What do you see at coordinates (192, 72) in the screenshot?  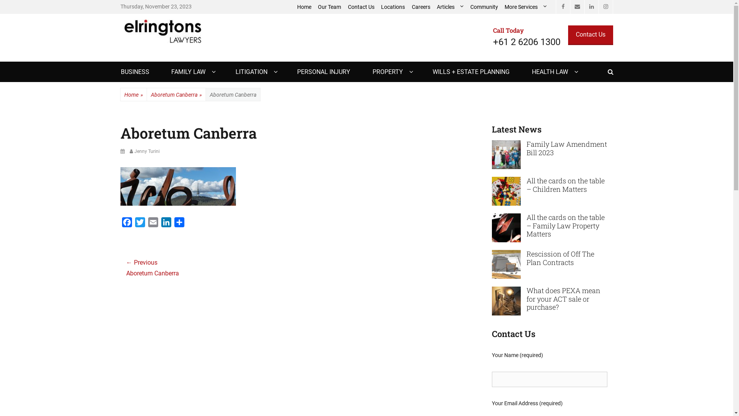 I see `FAMILY LAW` at bounding box center [192, 72].